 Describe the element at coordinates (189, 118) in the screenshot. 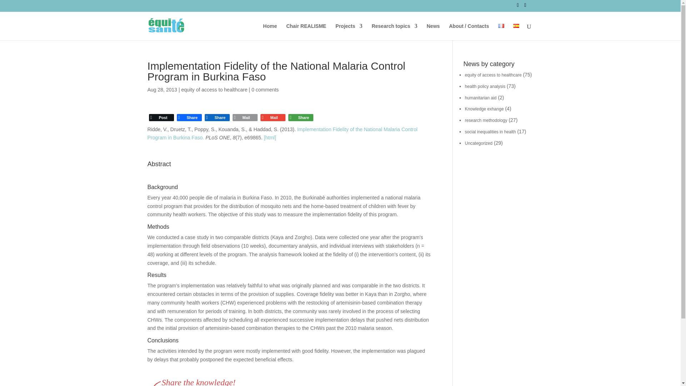

I see `Facebook` at that location.